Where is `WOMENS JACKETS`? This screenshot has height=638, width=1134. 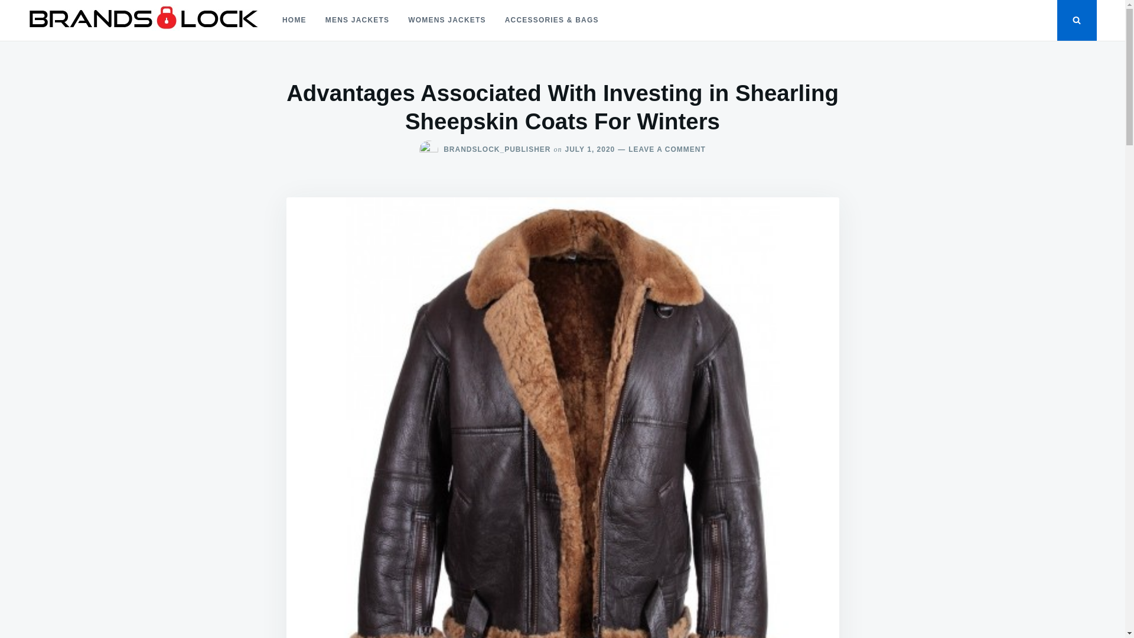 WOMENS JACKETS is located at coordinates (447, 20).